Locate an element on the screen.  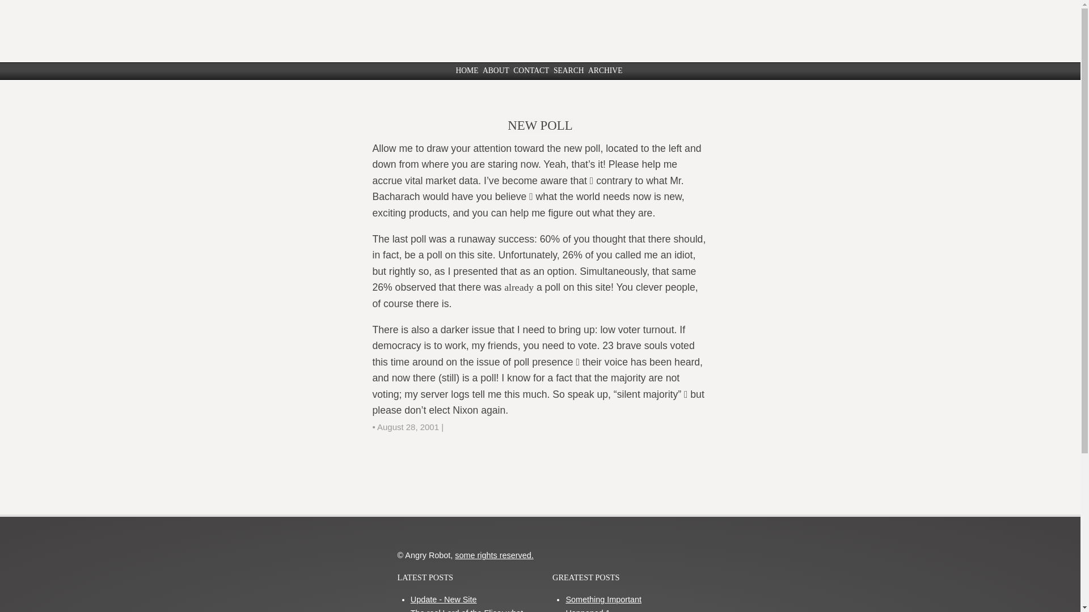
NEW POLL is located at coordinates (540, 126).